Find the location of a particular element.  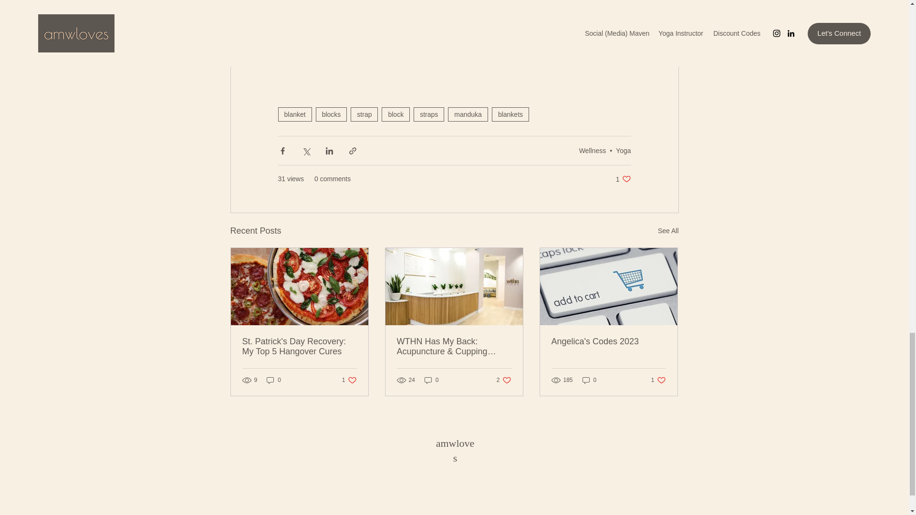

blanket is located at coordinates (294, 114).